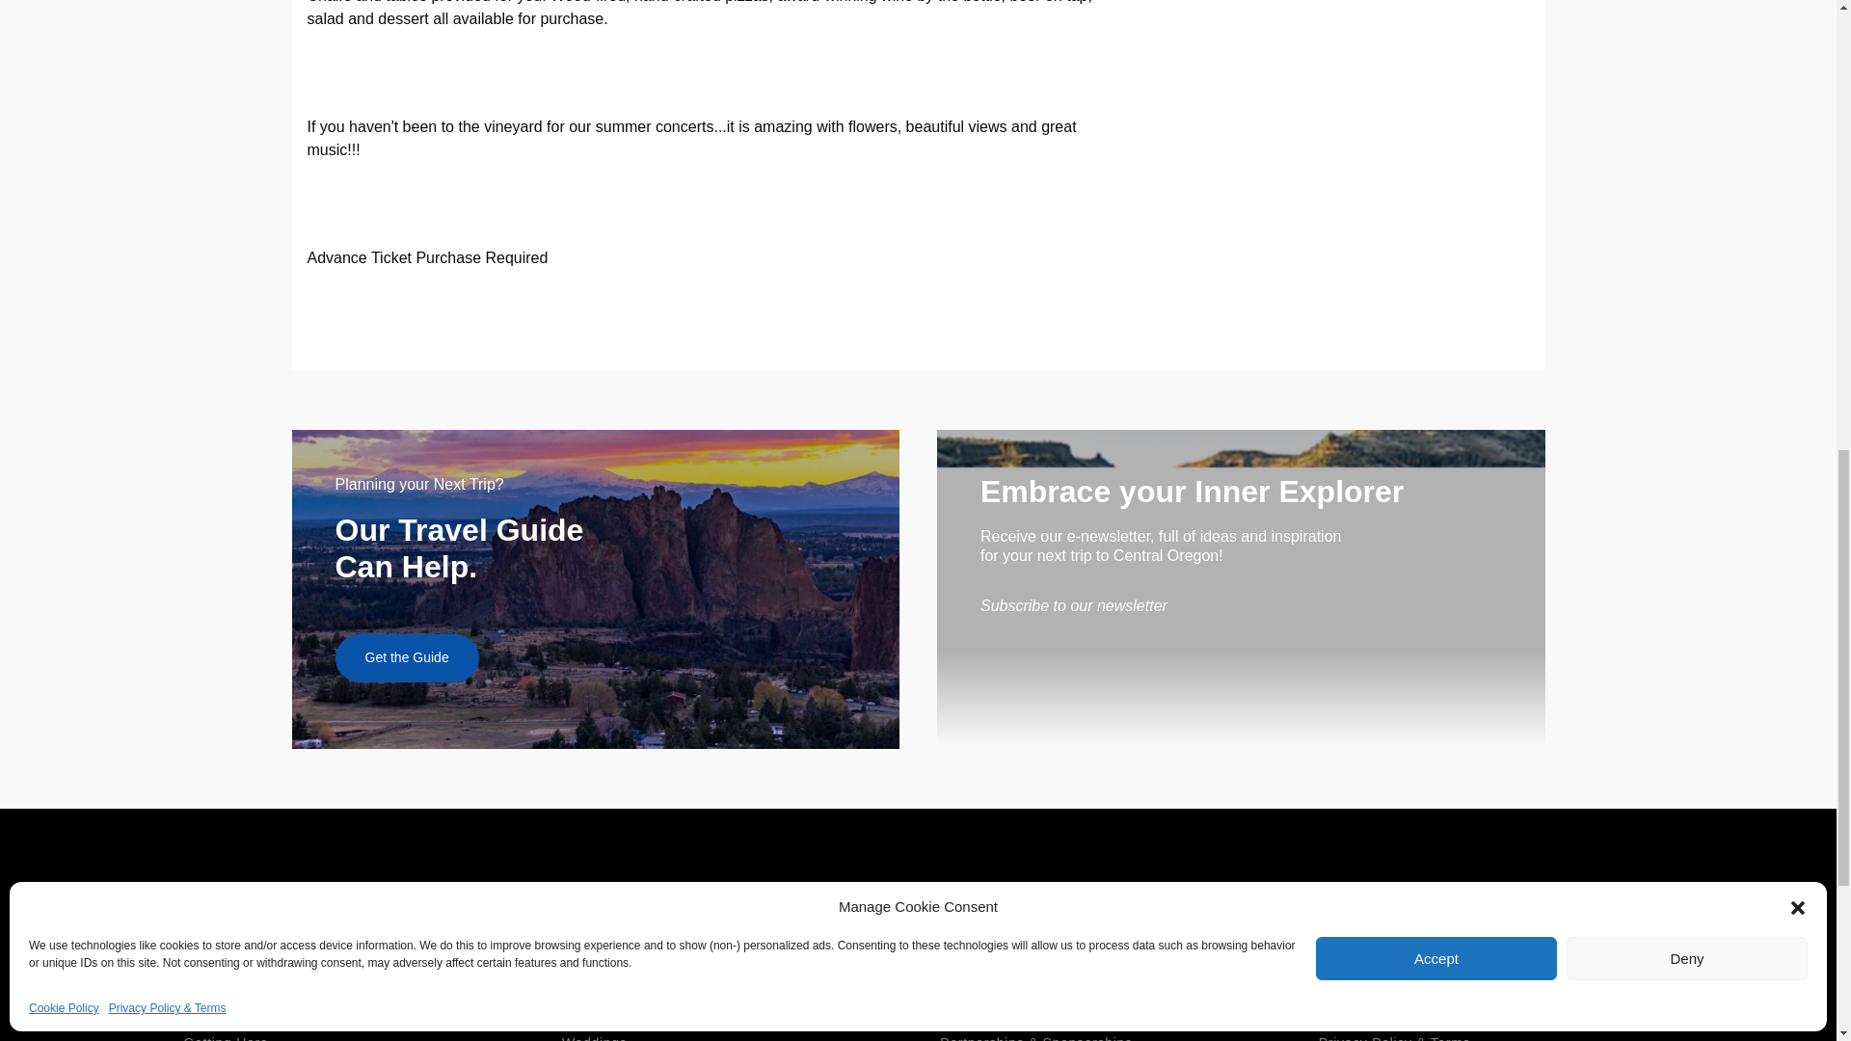 The width and height of the screenshot is (1851, 1041). I want to click on Follow on Facebook, so click(1359, 923).